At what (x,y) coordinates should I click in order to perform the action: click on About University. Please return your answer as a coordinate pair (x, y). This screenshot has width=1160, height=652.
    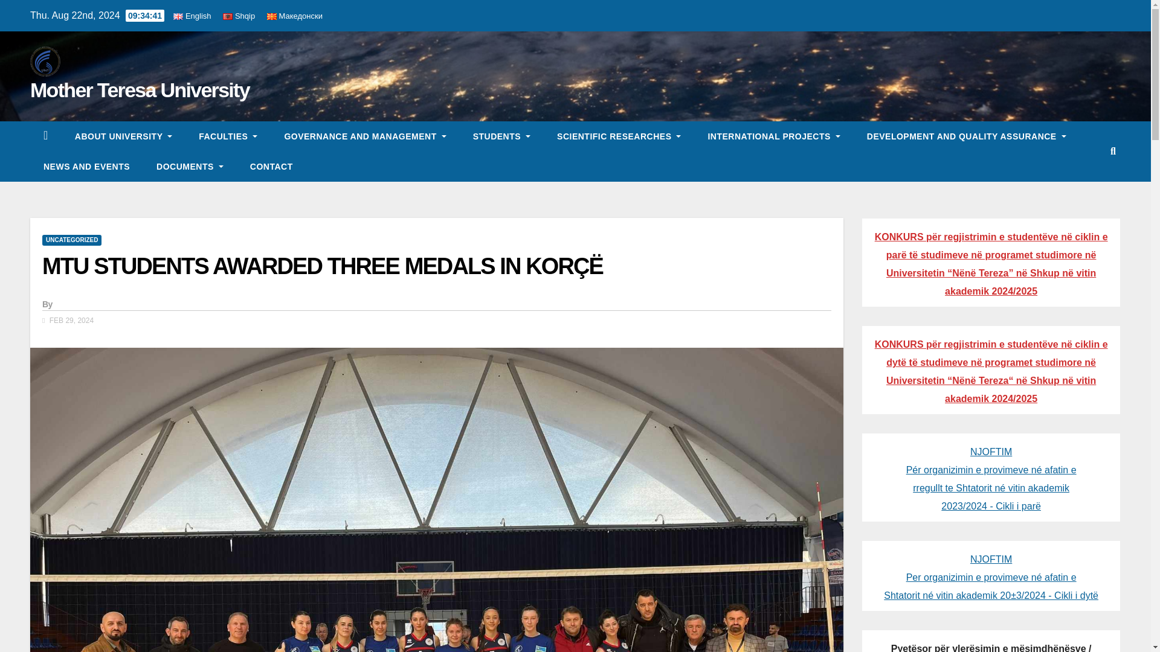
    Looking at the image, I should click on (123, 136).